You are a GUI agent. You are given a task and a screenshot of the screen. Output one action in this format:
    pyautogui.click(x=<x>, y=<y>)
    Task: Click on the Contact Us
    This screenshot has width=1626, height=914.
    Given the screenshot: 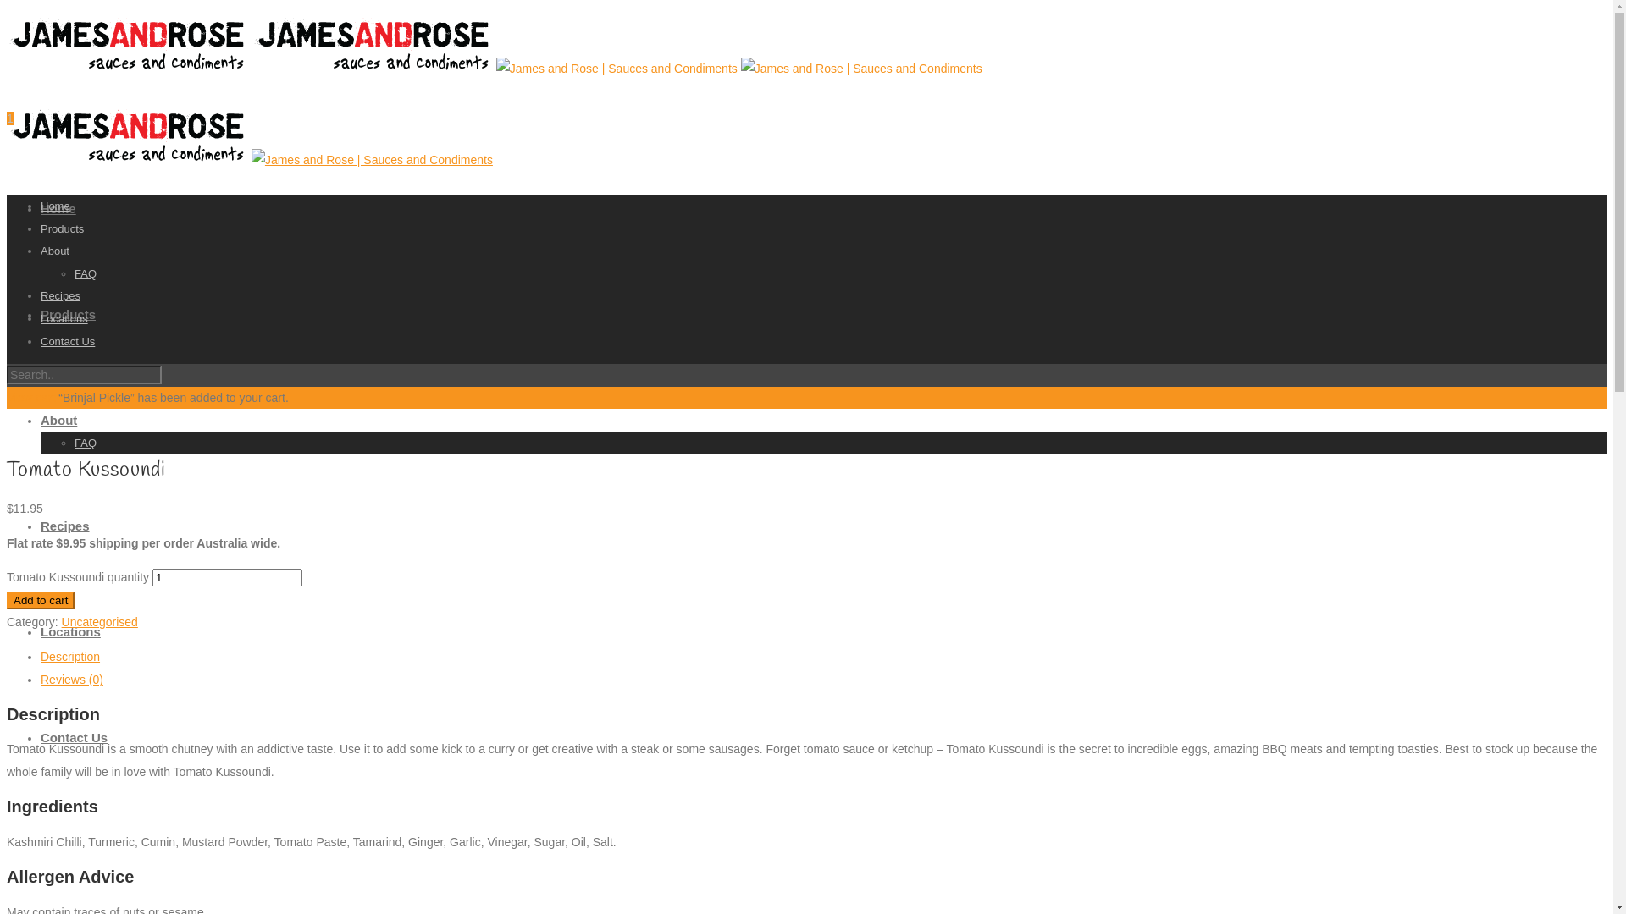 What is the action you would take?
    pyautogui.click(x=75, y=738)
    